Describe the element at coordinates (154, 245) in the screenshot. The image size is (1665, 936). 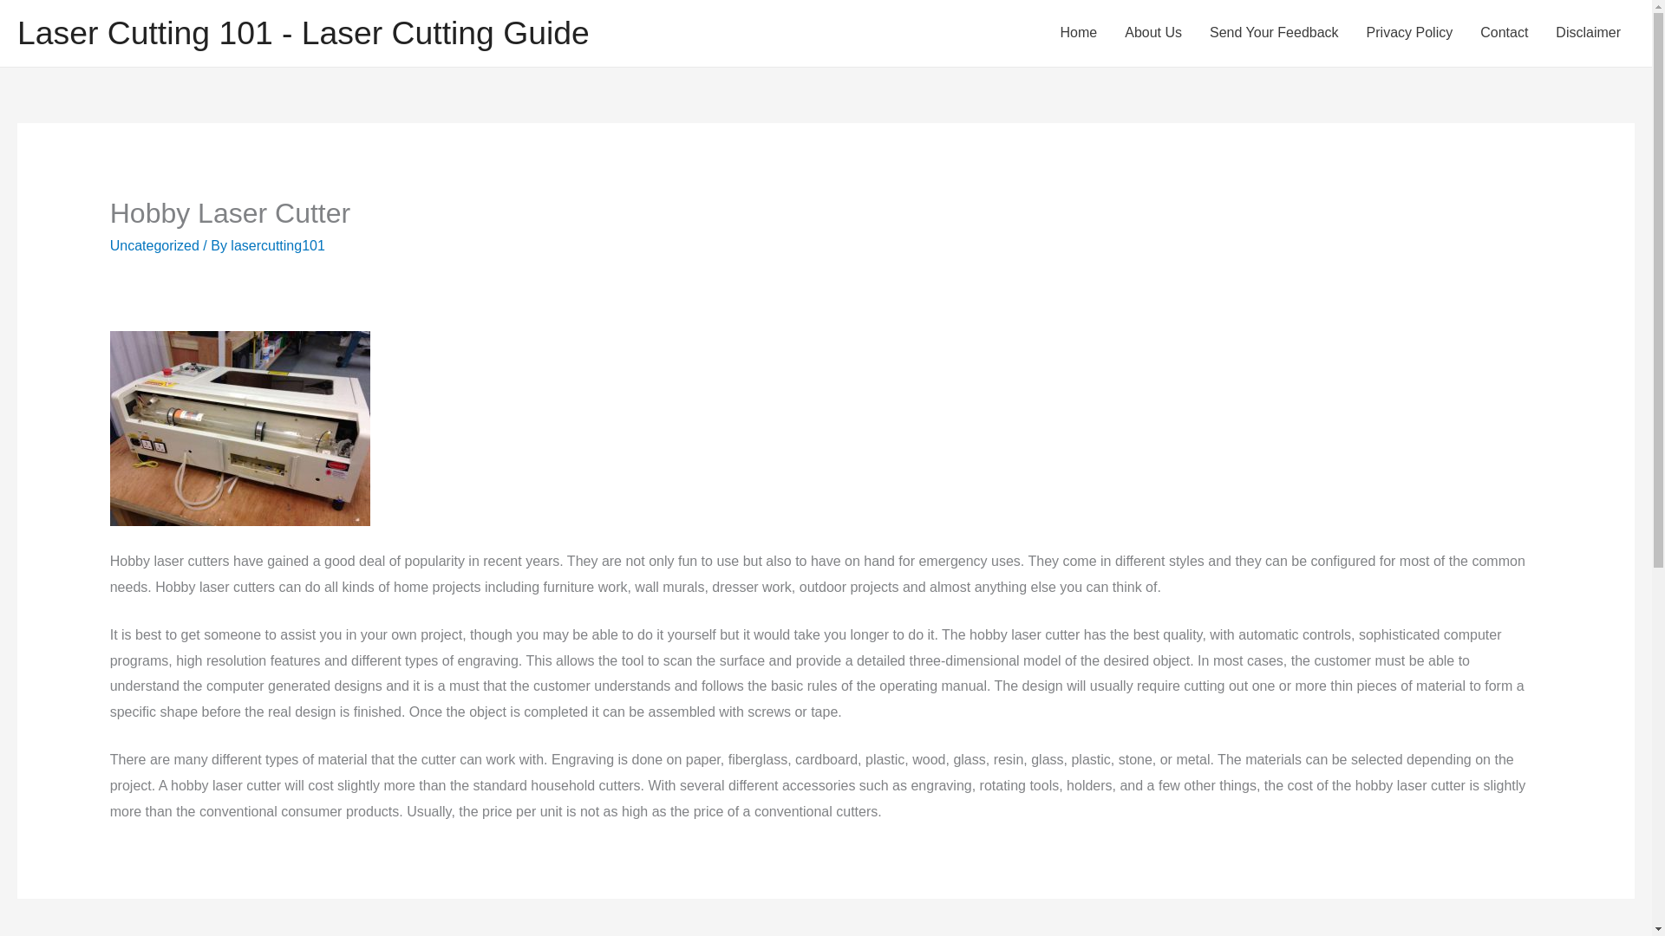
I see `Uncategorized` at that location.